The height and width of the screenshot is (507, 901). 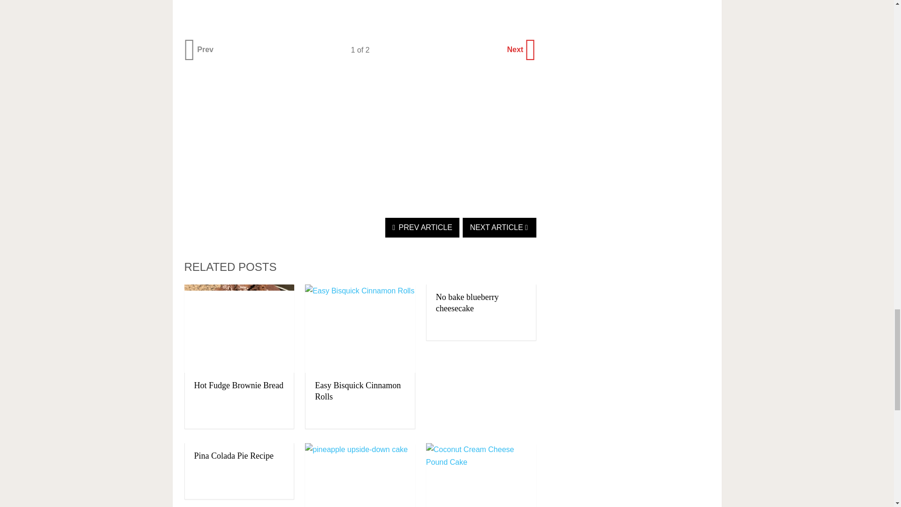 What do you see at coordinates (499, 228) in the screenshot?
I see `NEXT ARTICLE` at bounding box center [499, 228].